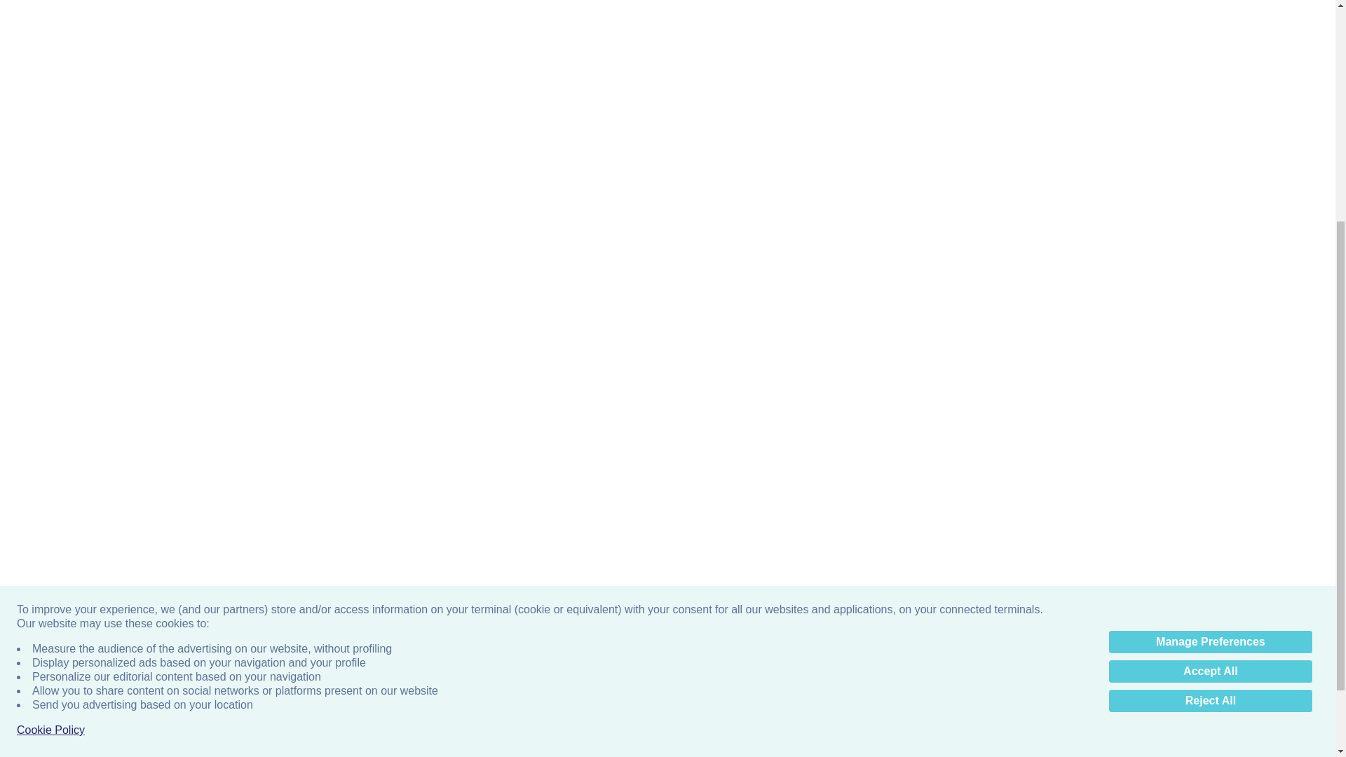 The height and width of the screenshot is (757, 1346). I want to click on Cookie Policy, so click(50, 388).